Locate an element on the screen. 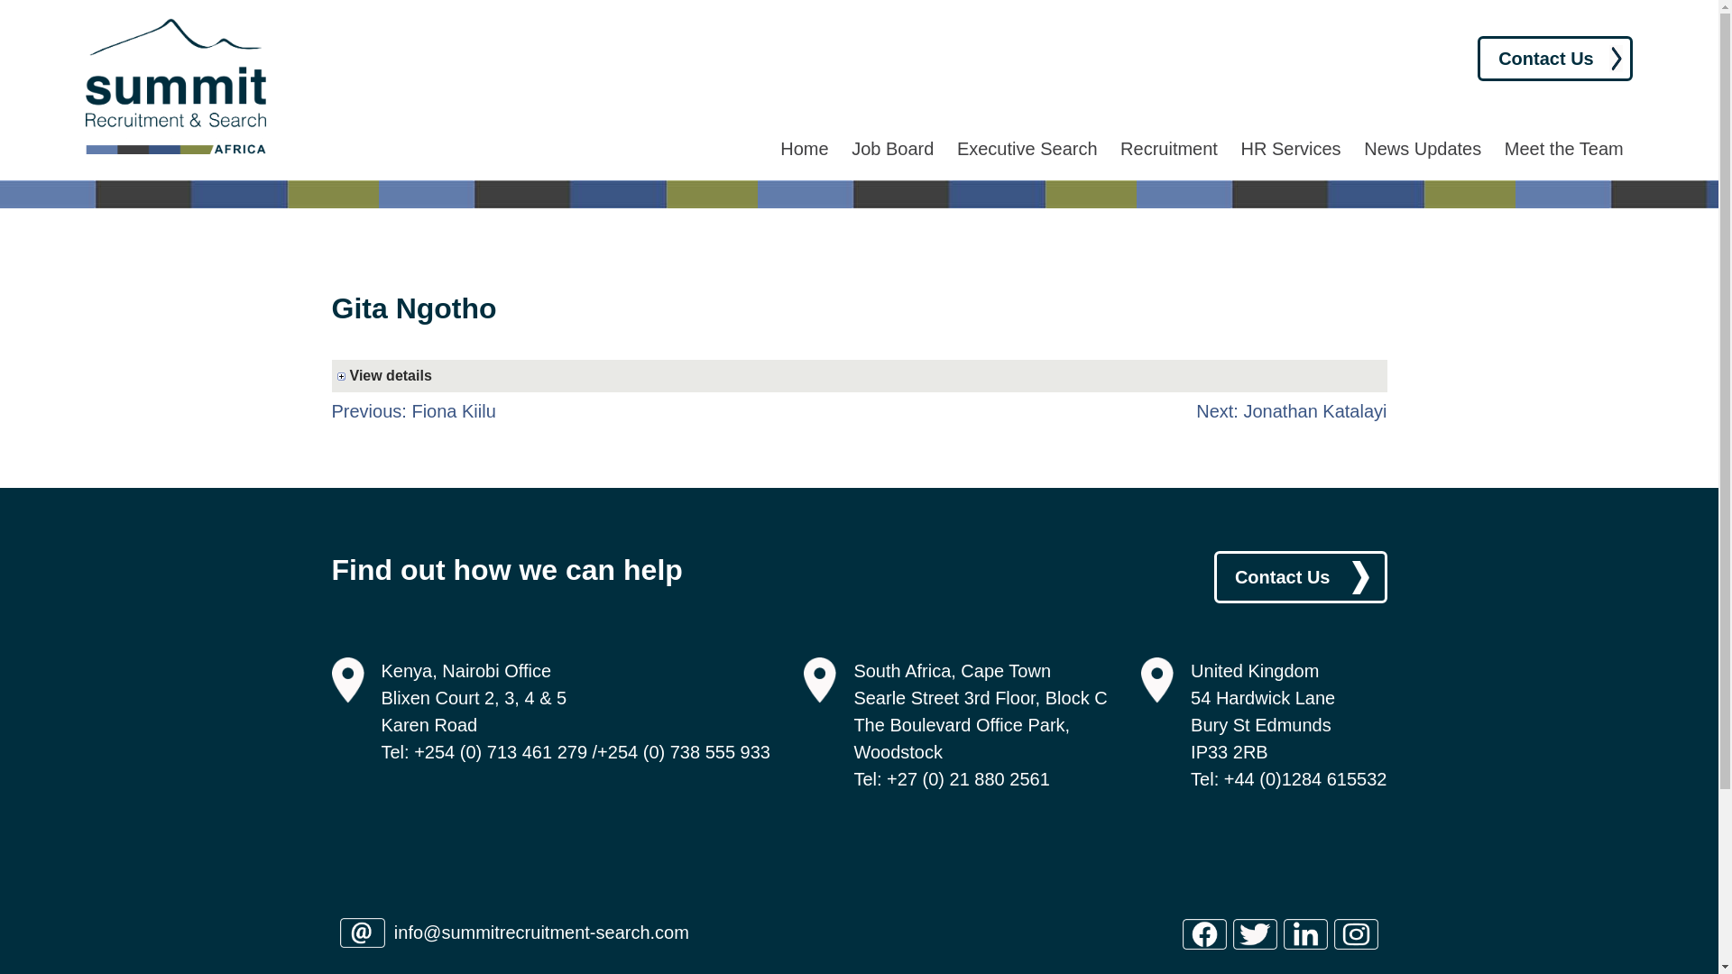 The height and width of the screenshot is (974, 1732). Executive Search is located at coordinates (1027, 149).